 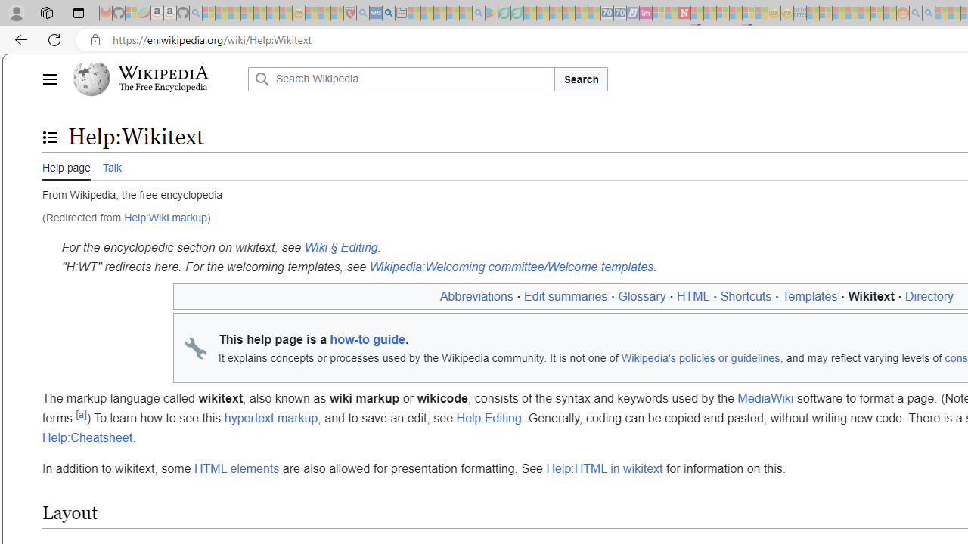 I want to click on [a], so click(x=81, y=414).